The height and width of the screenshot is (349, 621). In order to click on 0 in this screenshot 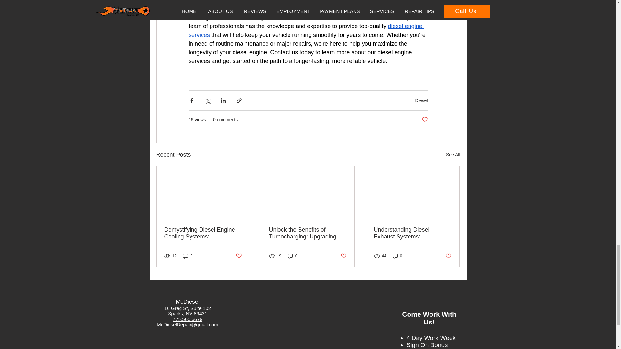, I will do `click(188, 256)`.